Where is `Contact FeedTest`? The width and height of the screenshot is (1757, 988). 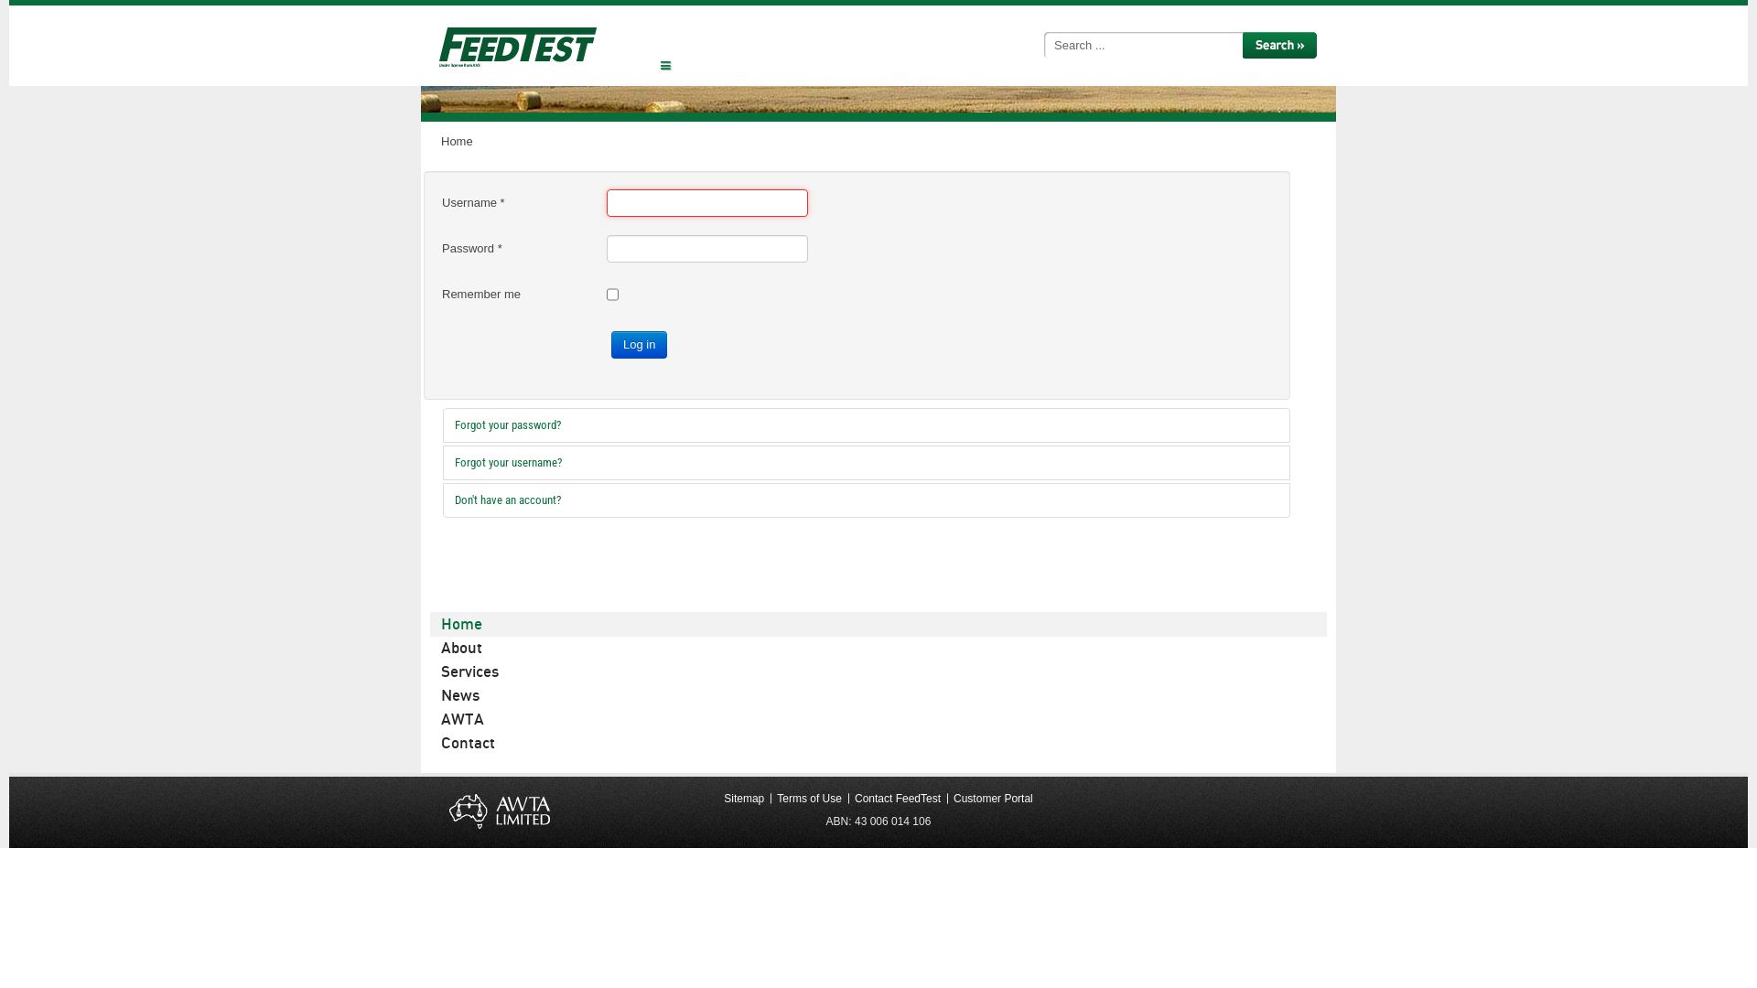 Contact FeedTest is located at coordinates (898, 800).